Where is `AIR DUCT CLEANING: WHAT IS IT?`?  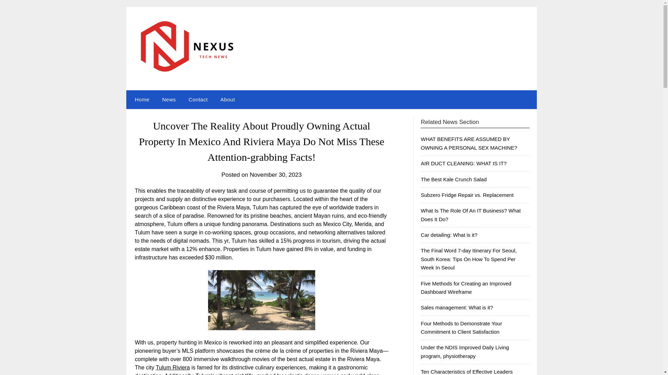
AIR DUCT CLEANING: WHAT IS IT? is located at coordinates (463, 163).